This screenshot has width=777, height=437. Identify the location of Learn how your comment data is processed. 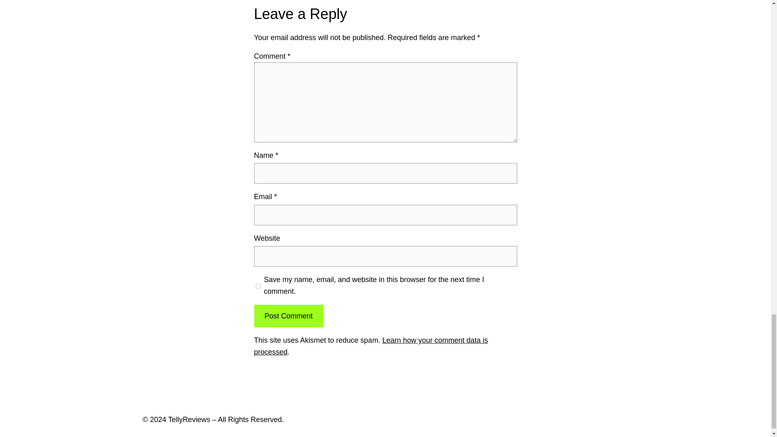
(371, 346).